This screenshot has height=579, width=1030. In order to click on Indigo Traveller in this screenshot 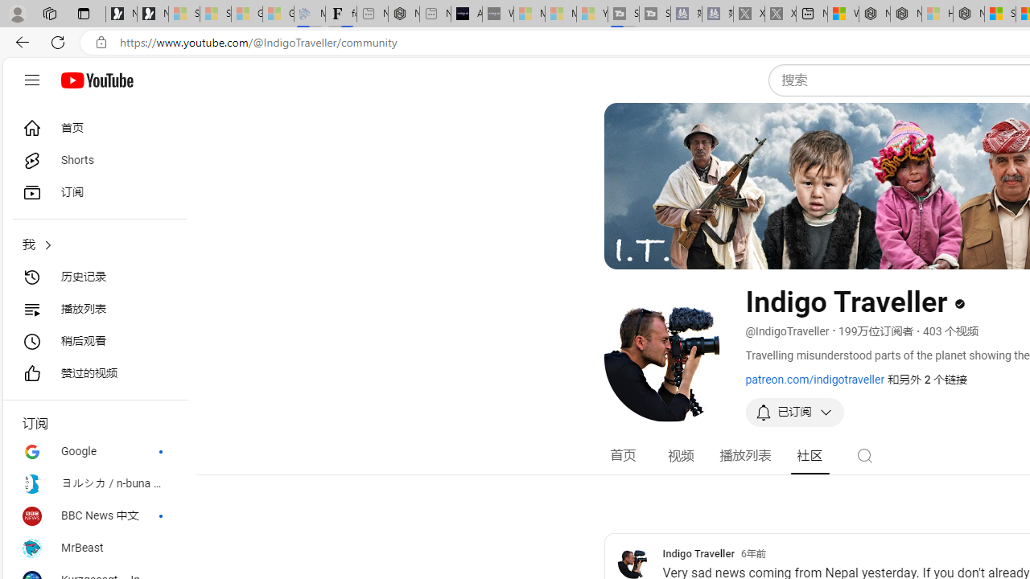, I will do `click(698, 553)`.